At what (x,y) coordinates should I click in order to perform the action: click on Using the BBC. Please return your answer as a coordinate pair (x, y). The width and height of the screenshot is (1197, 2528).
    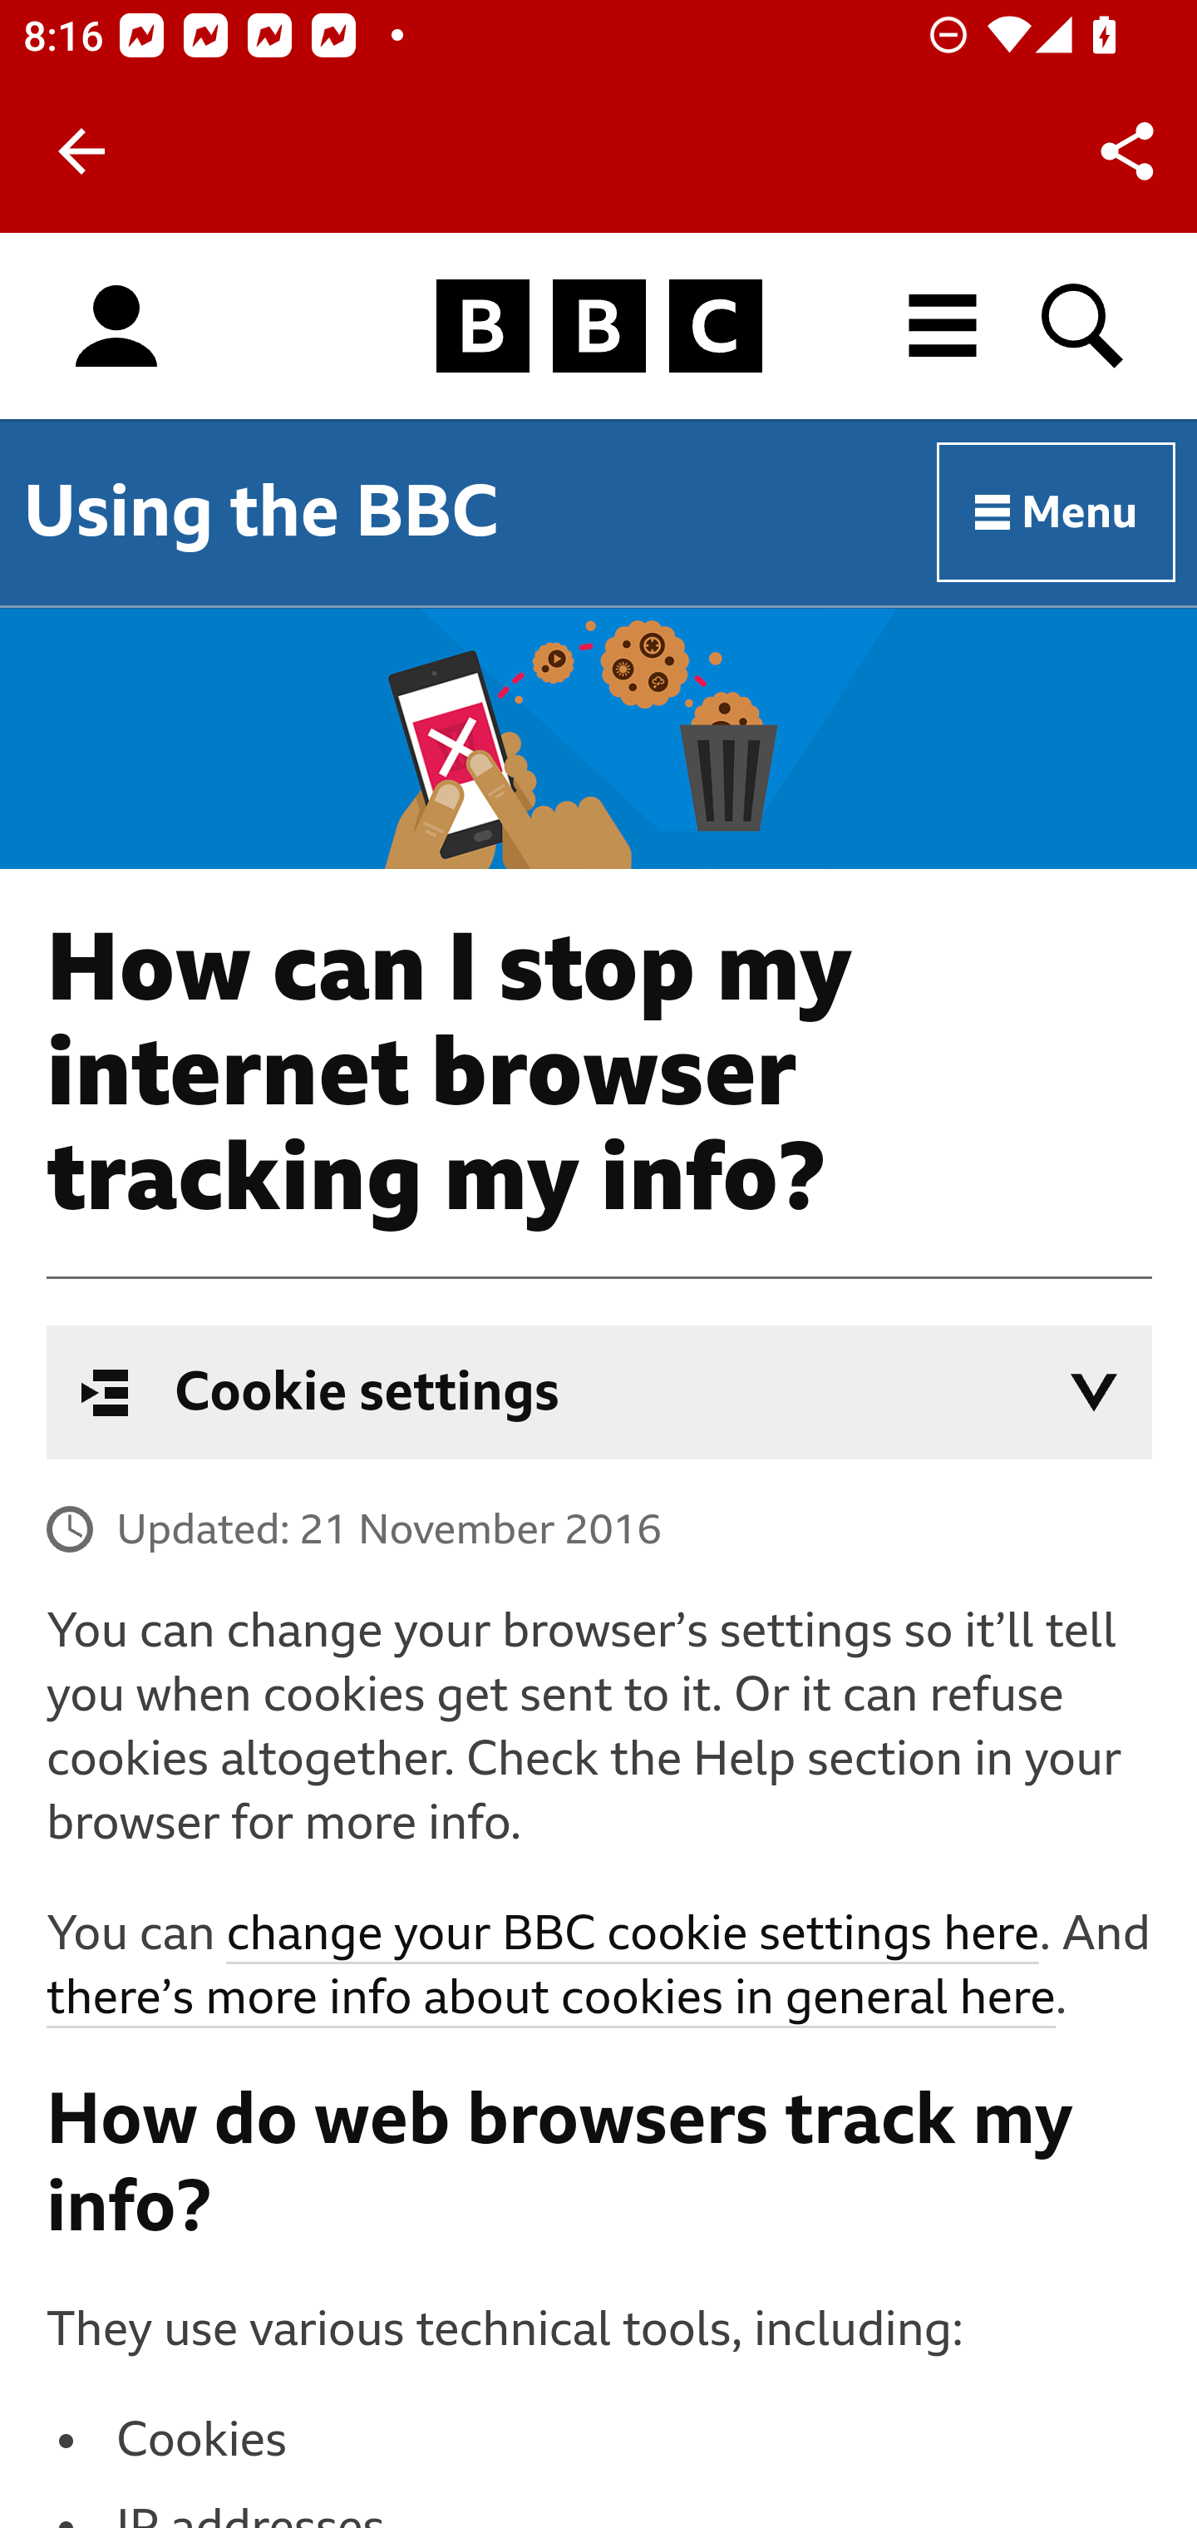
    Looking at the image, I should click on (261, 511).